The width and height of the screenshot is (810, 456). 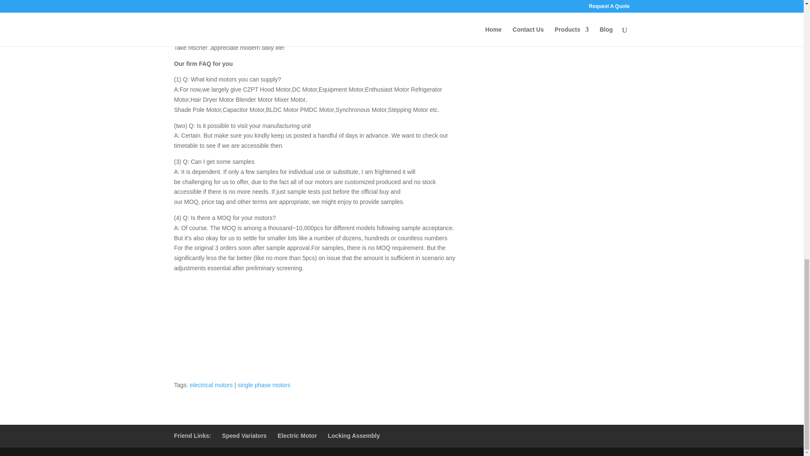 What do you see at coordinates (192, 436) in the screenshot?
I see `Friend Links:` at bounding box center [192, 436].